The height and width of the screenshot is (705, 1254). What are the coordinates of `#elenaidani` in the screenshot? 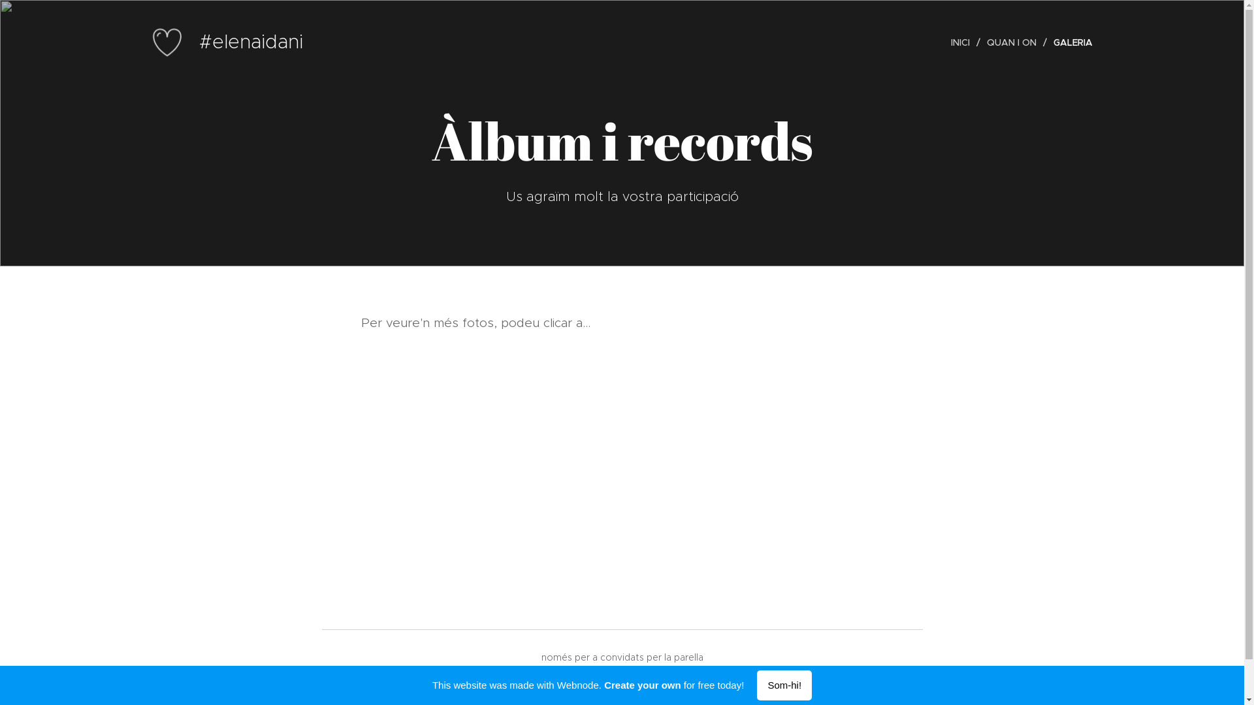 It's located at (227, 42).